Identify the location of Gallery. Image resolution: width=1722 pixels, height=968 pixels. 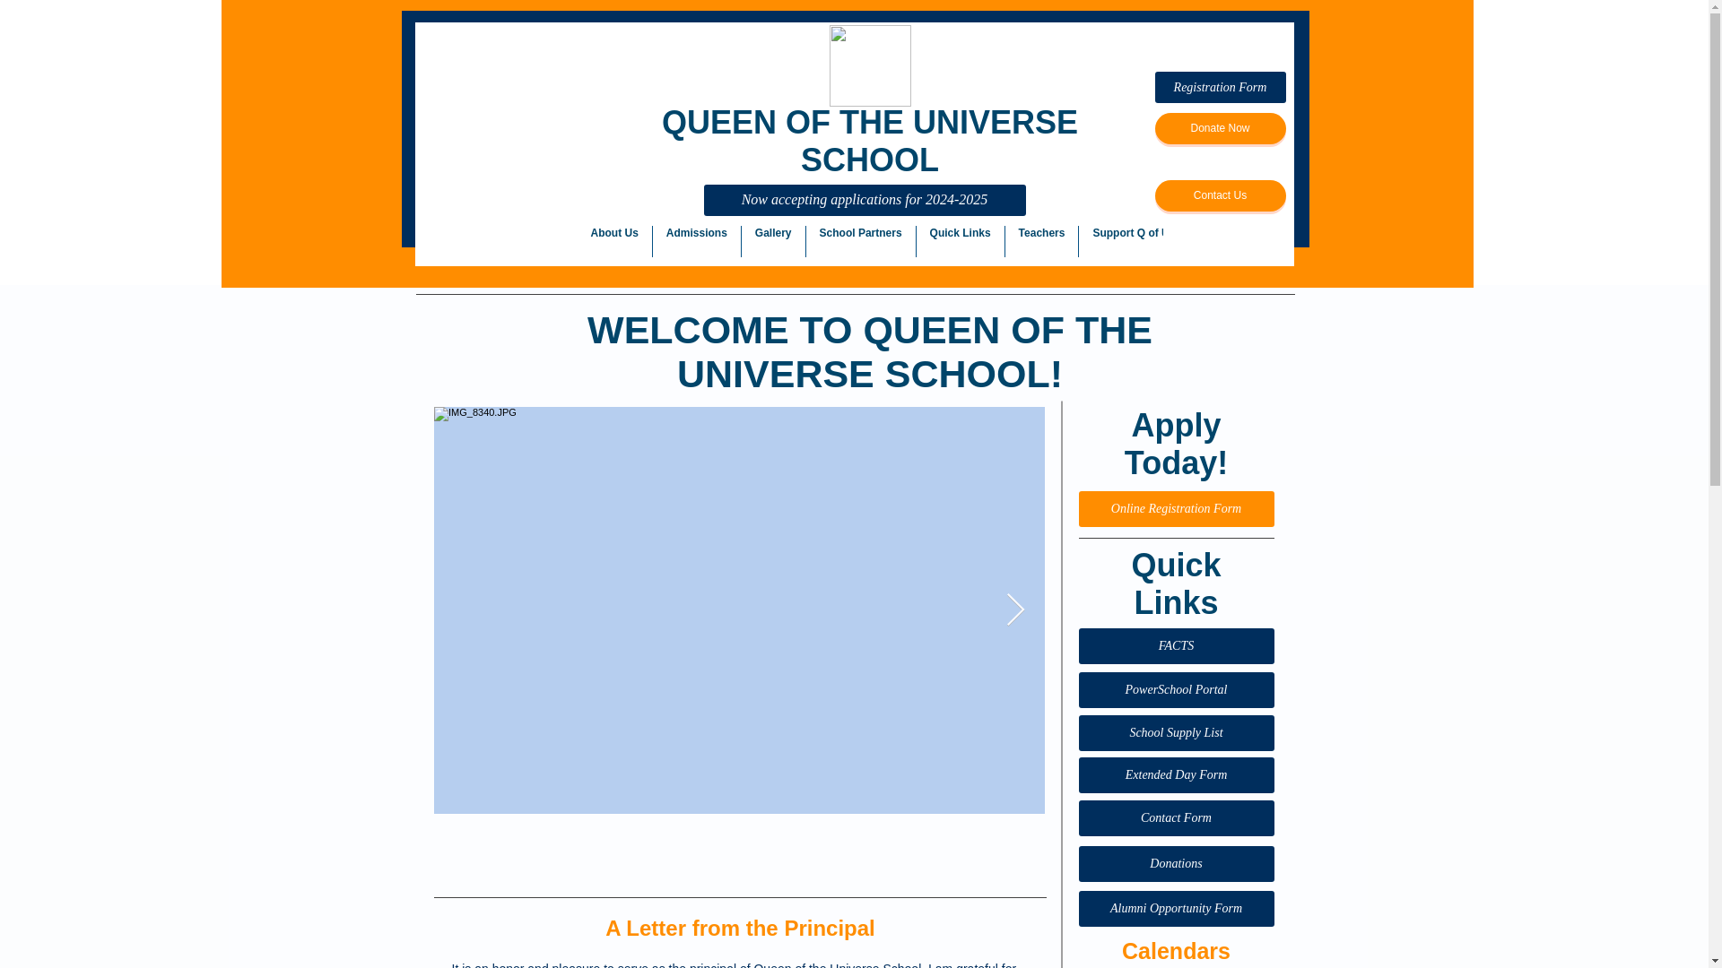
(773, 241).